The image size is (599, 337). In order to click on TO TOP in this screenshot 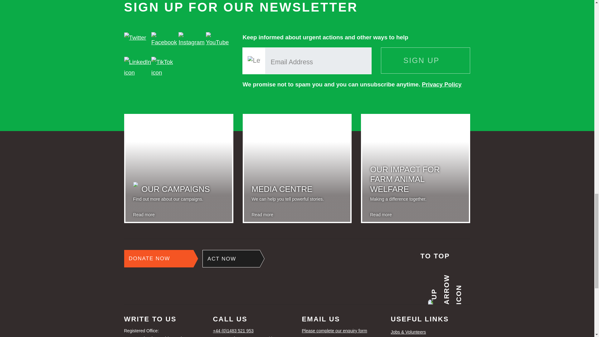, I will do `click(231, 259)`.